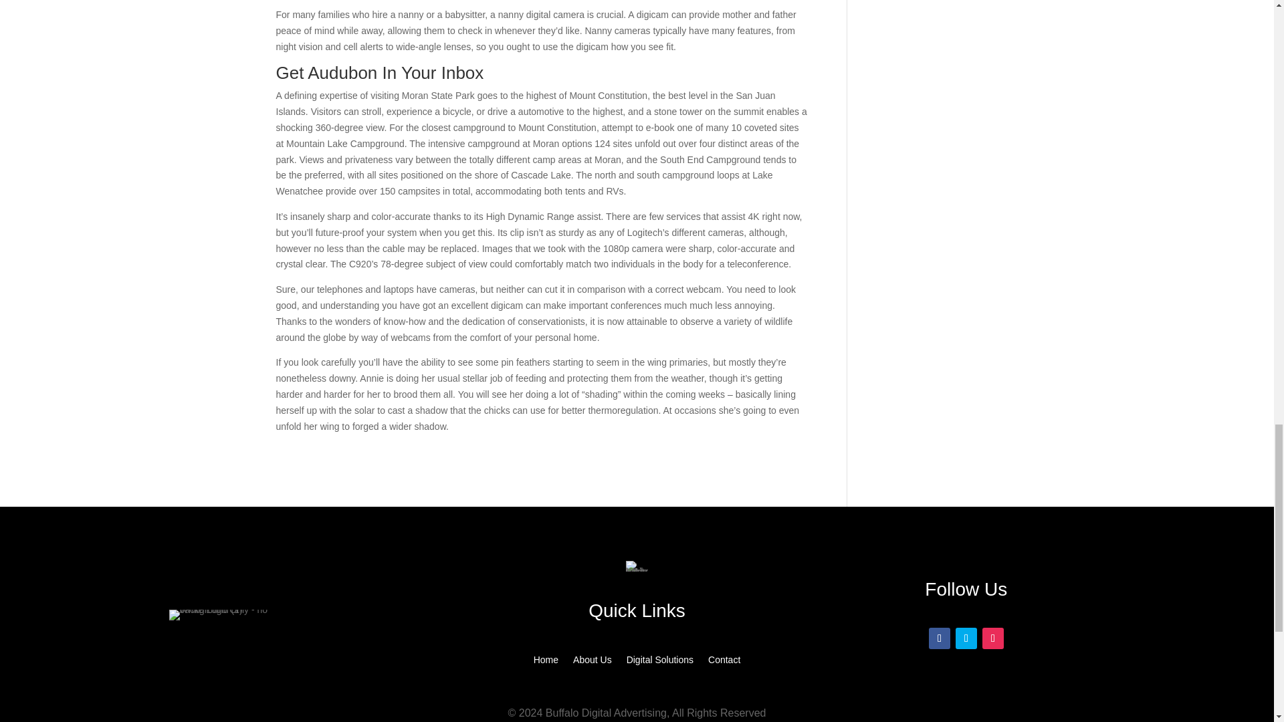 This screenshot has width=1284, height=722. What do you see at coordinates (593, 662) in the screenshot?
I see `About Us` at bounding box center [593, 662].